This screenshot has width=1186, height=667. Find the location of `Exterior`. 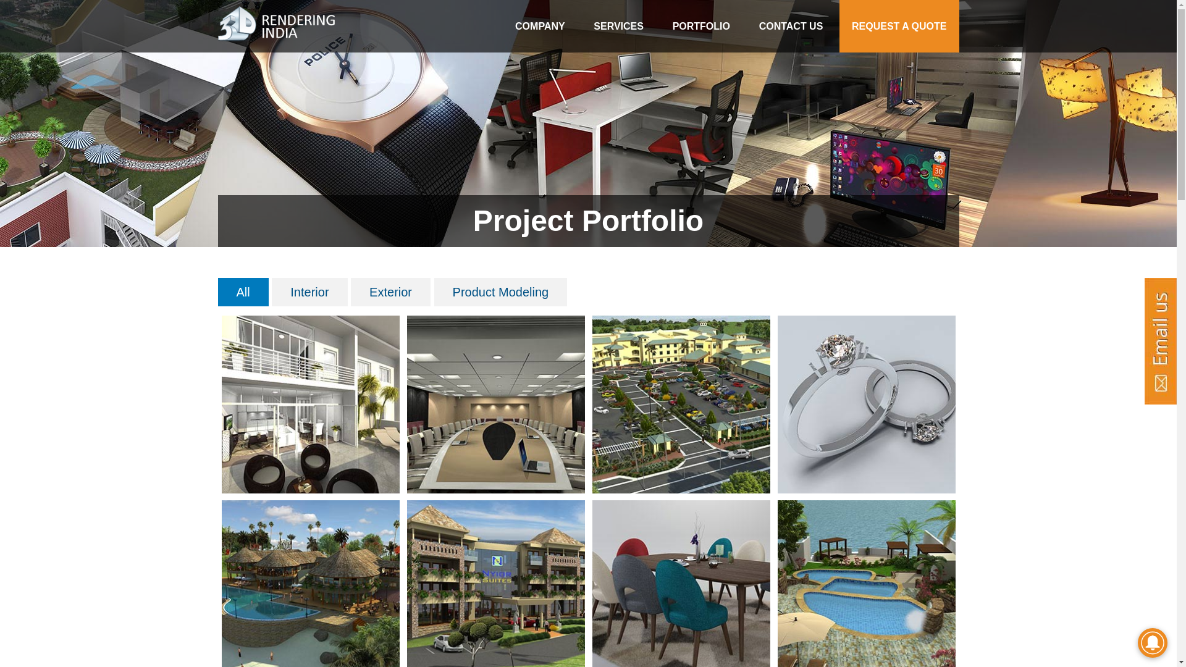

Exterior is located at coordinates (390, 292).